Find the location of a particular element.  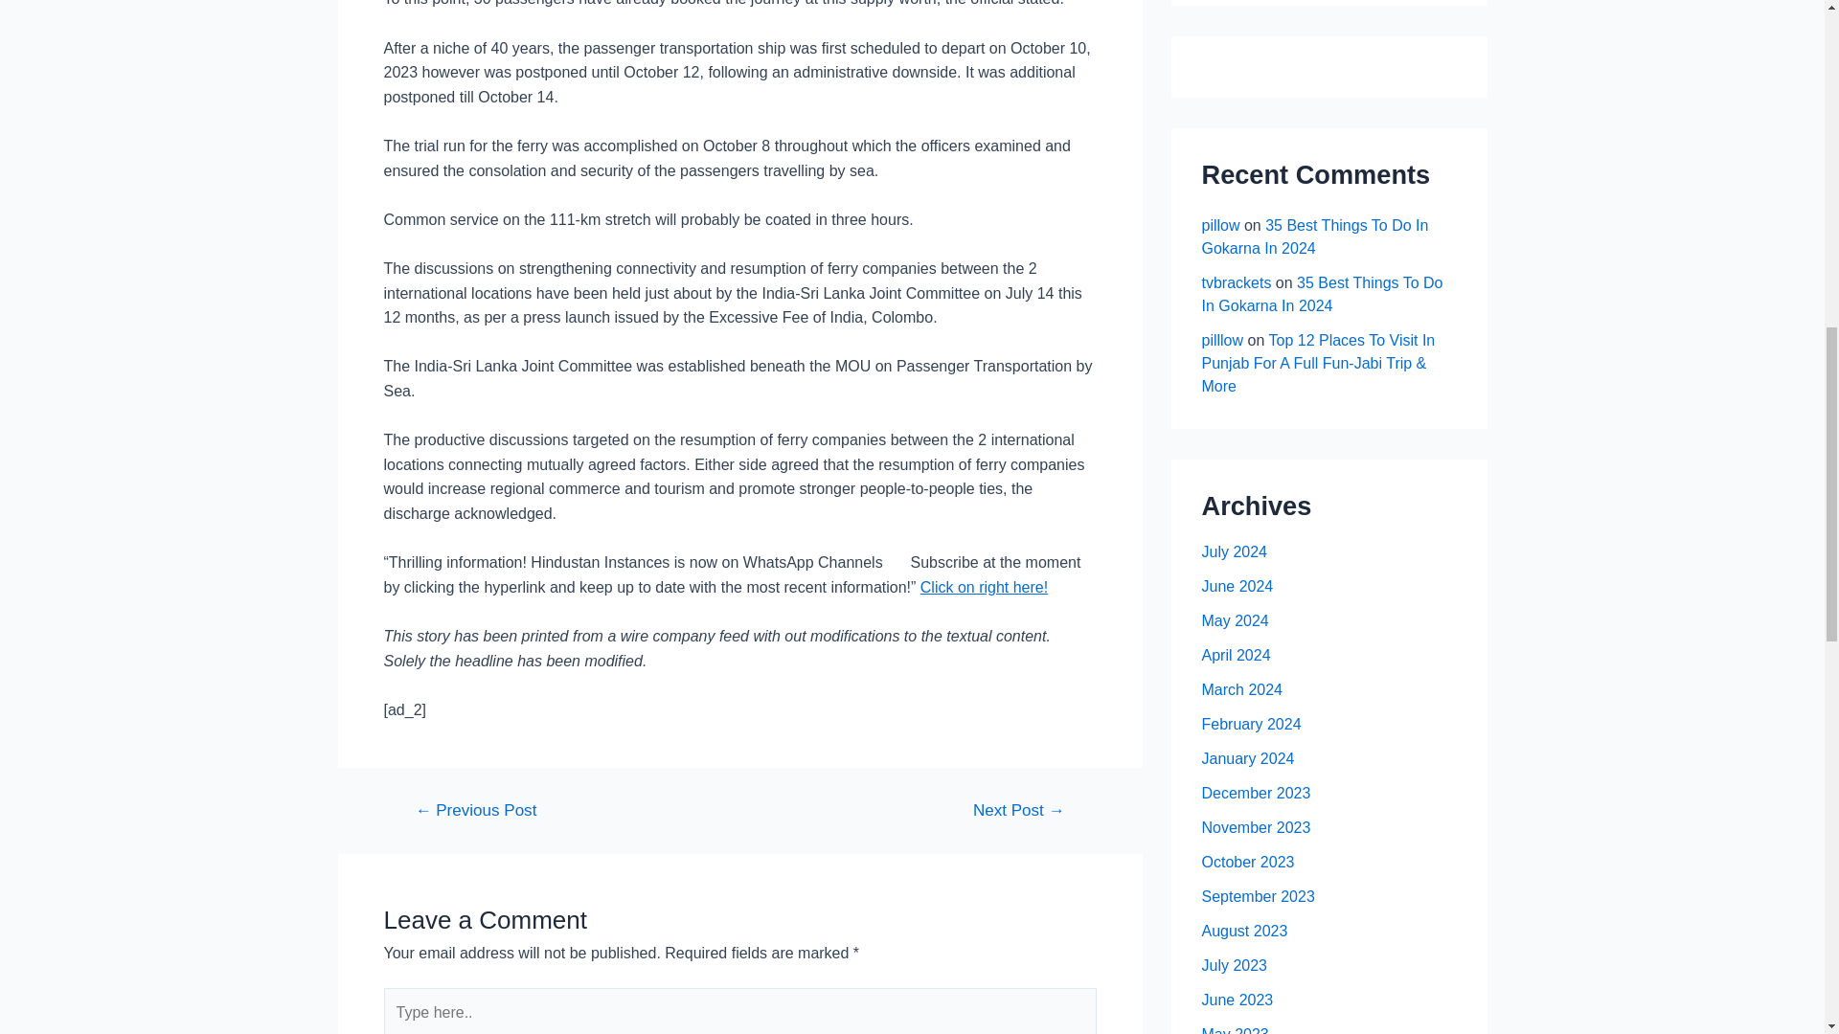

Click on right here! is located at coordinates (985, 587).